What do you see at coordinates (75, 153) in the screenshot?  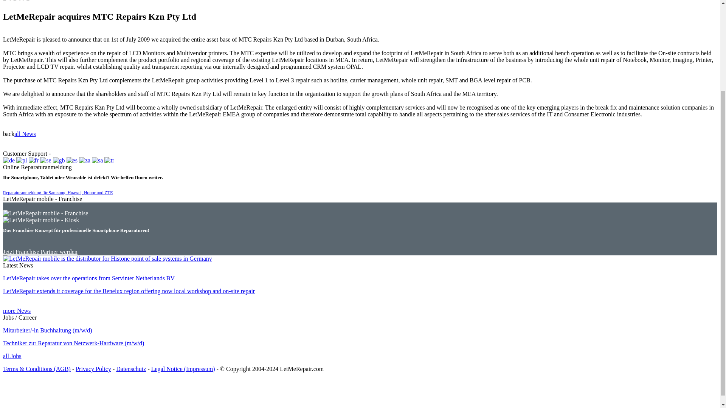 I see `online repair status` at bounding box center [75, 153].